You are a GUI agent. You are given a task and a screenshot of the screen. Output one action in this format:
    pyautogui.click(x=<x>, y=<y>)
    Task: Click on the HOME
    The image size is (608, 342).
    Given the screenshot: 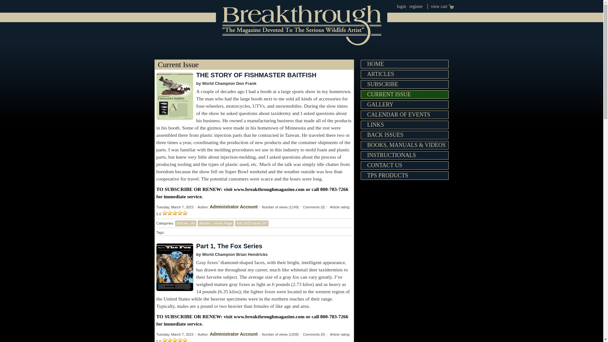 What is the action you would take?
    pyautogui.click(x=404, y=64)
    